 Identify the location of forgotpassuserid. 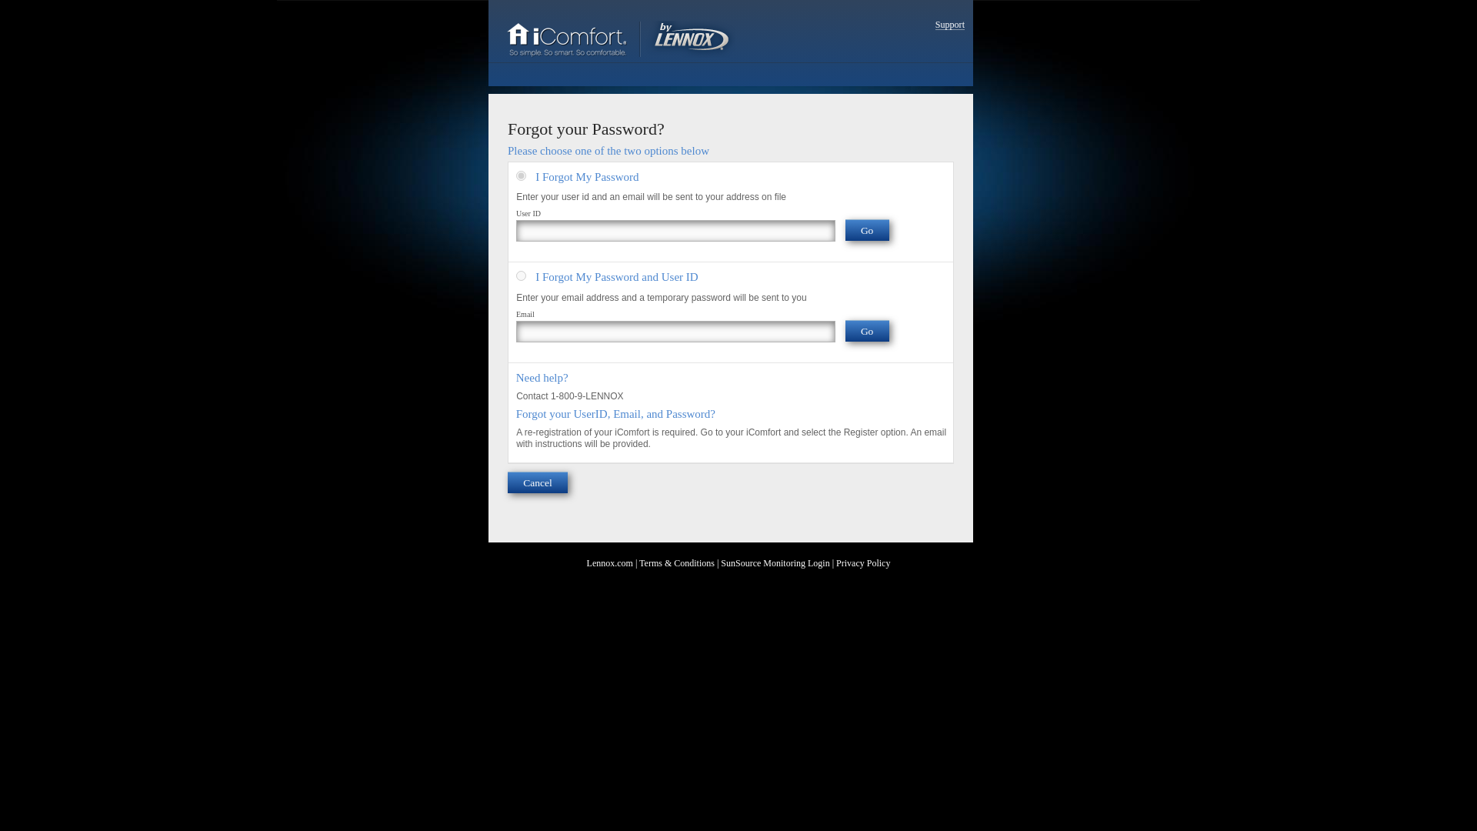
(520, 275).